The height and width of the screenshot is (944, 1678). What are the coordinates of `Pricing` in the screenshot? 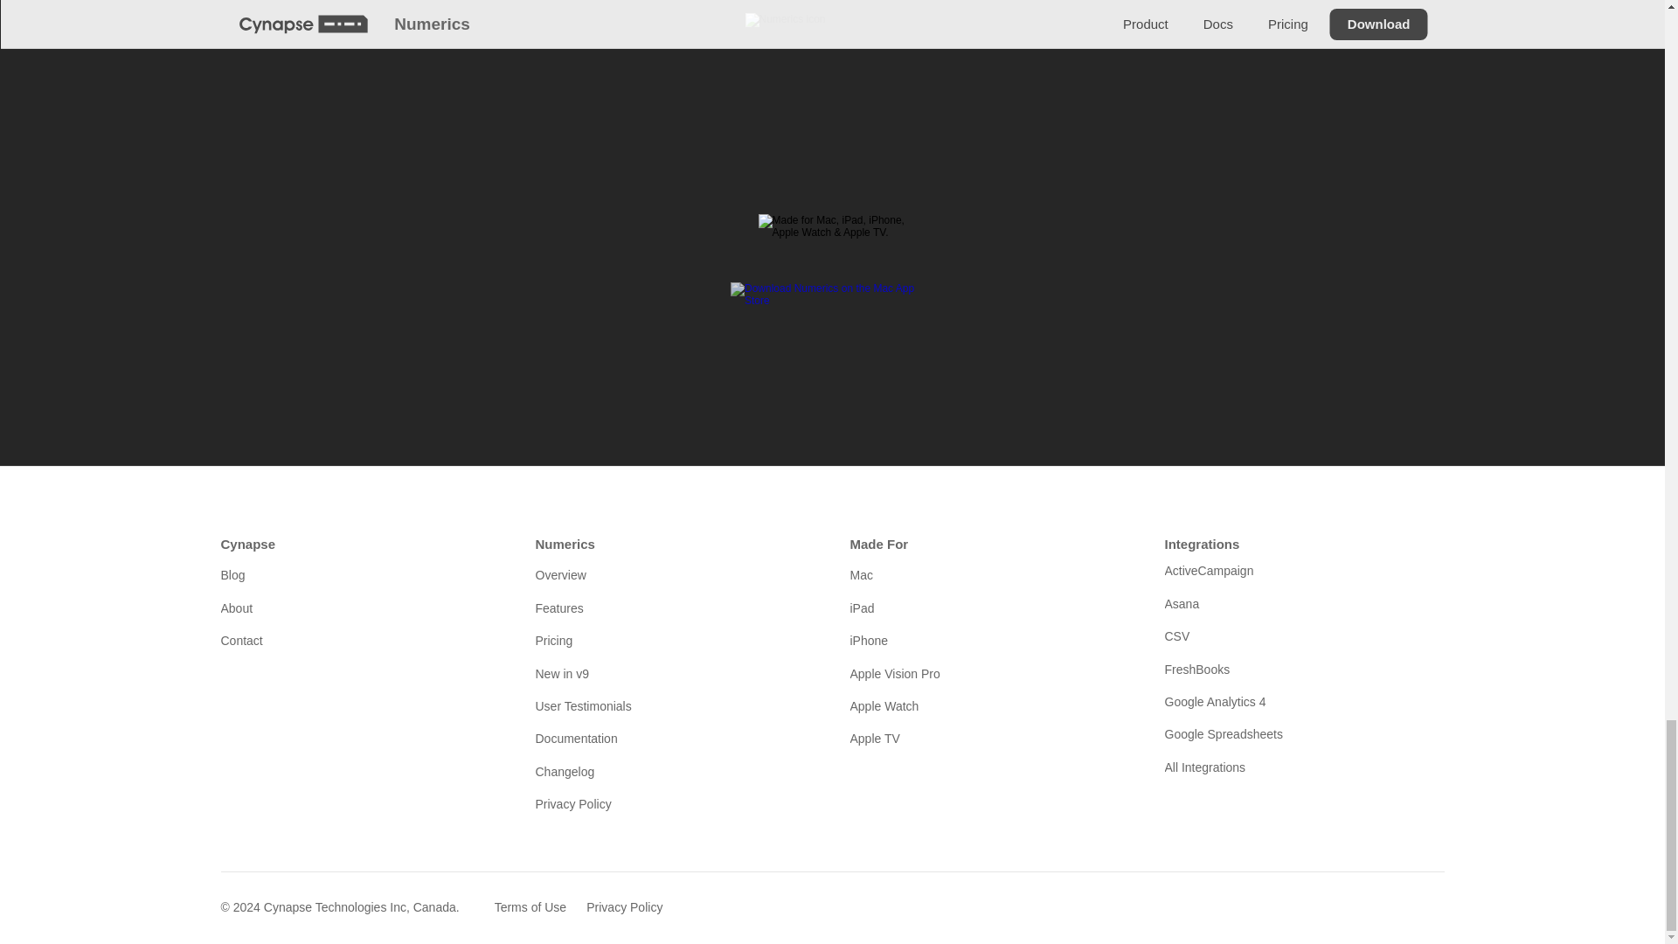 It's located at (675, 641).